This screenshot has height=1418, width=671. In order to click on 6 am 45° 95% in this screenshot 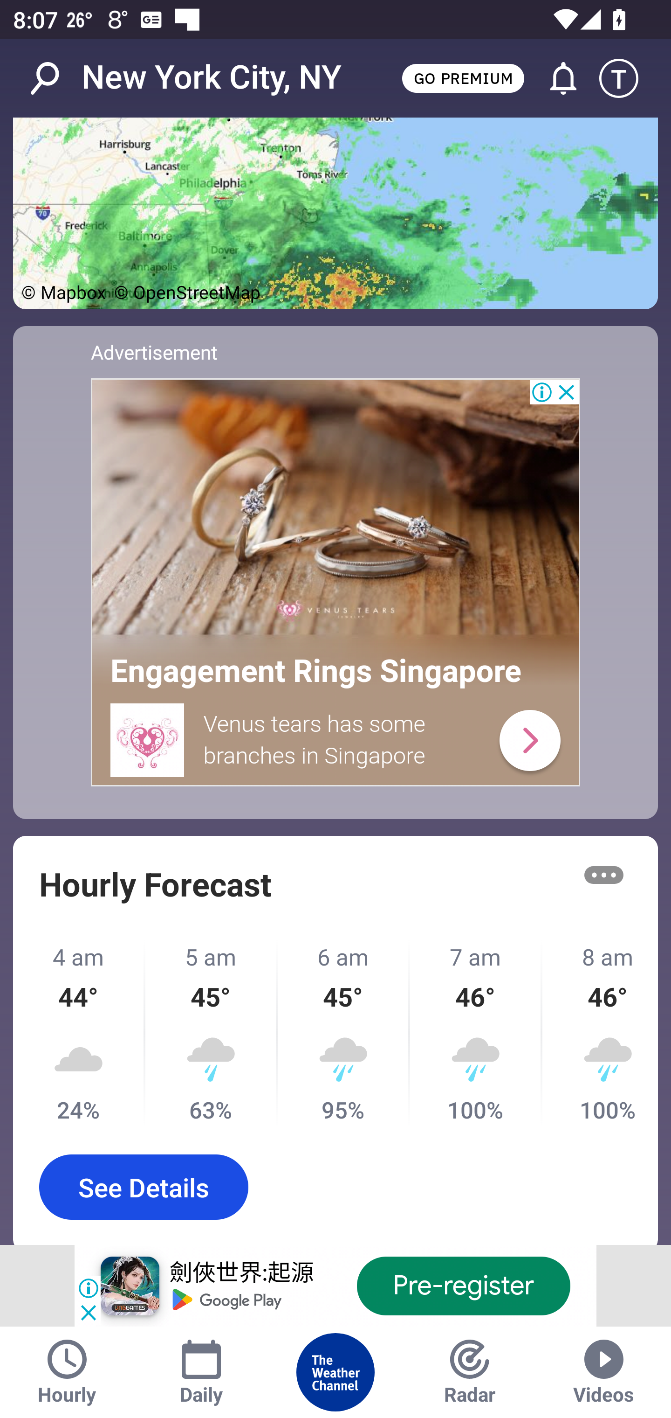, I will do `click(344, 1034)`.